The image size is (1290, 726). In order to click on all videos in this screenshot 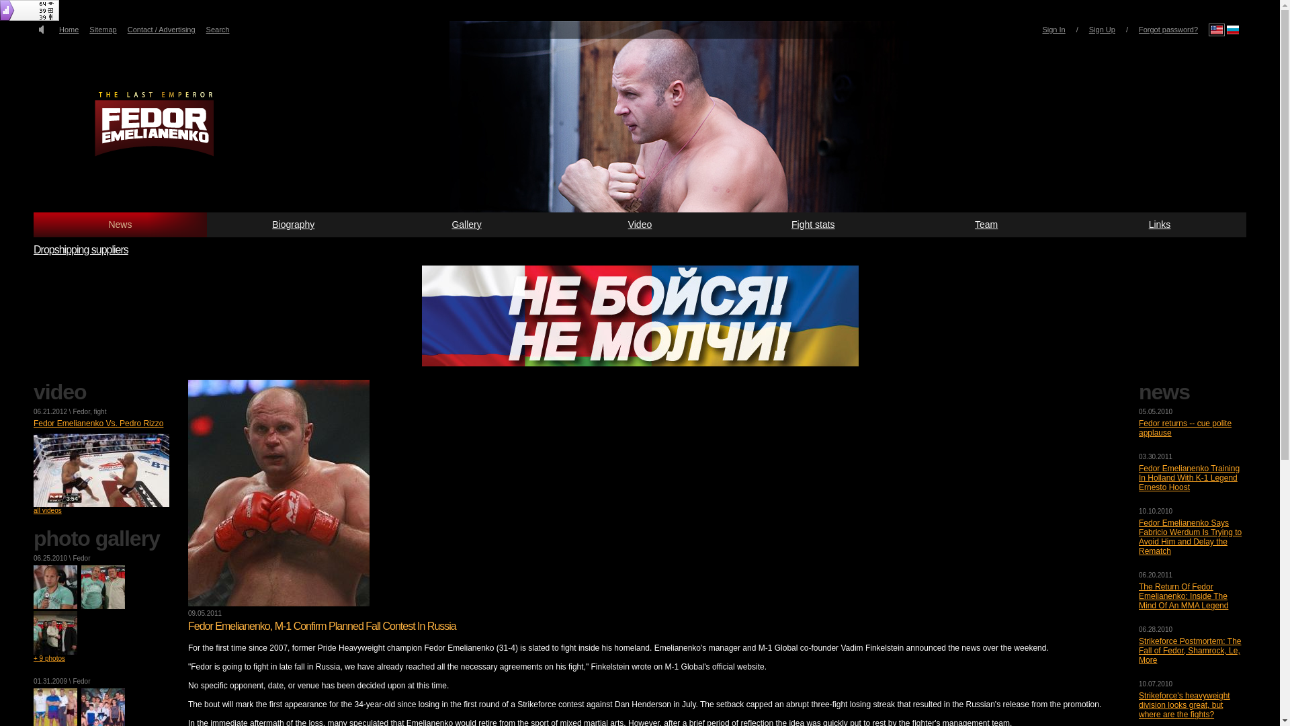, I will do `click(47, 510)`.